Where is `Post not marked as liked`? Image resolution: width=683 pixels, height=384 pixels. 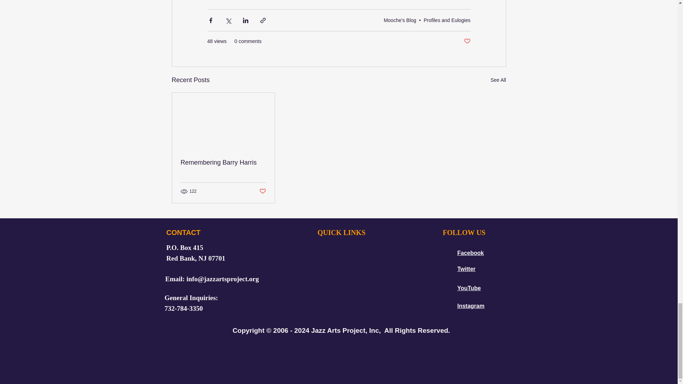 Post not marked as liked is located at coordinates (467, 41).